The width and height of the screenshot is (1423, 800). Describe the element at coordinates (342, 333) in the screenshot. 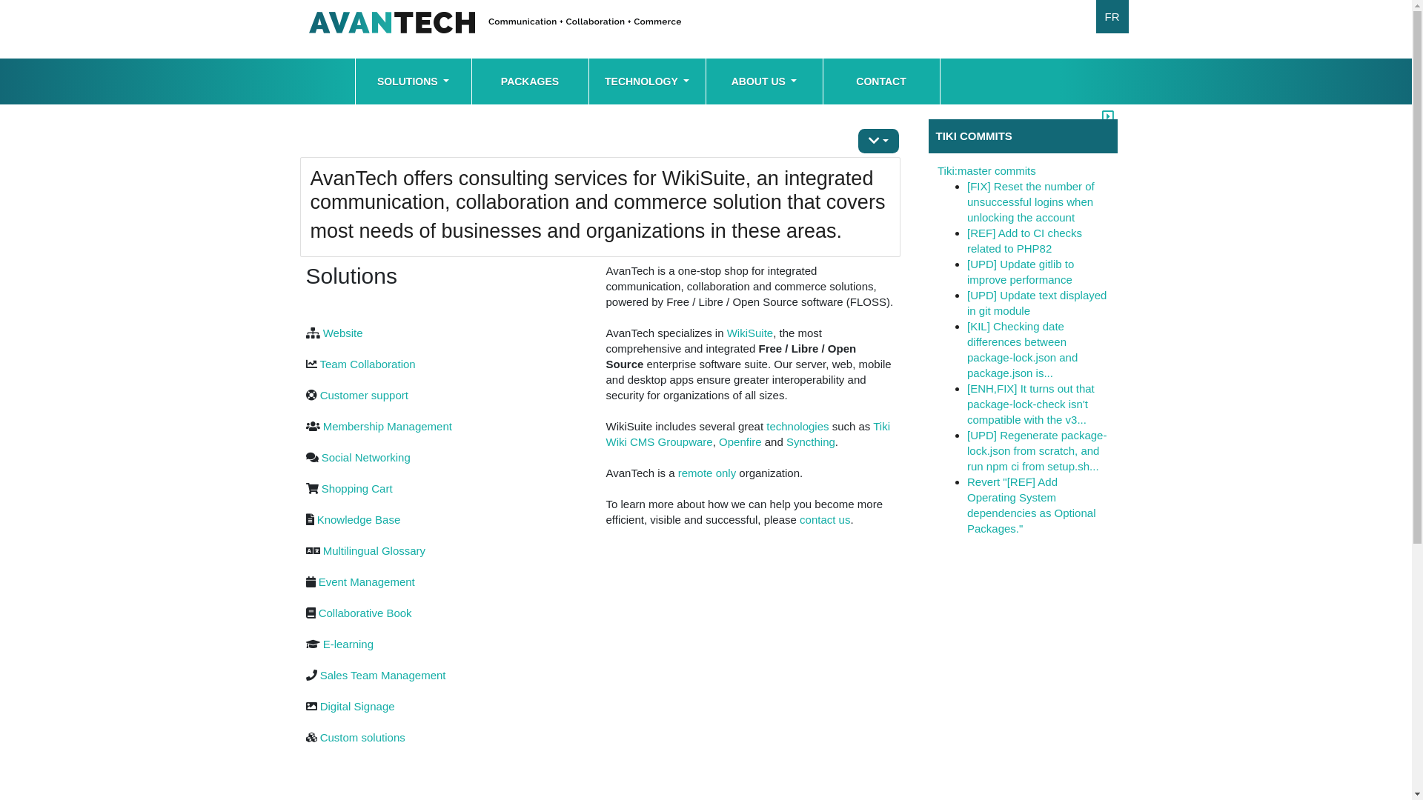

I see `Website` at that location.